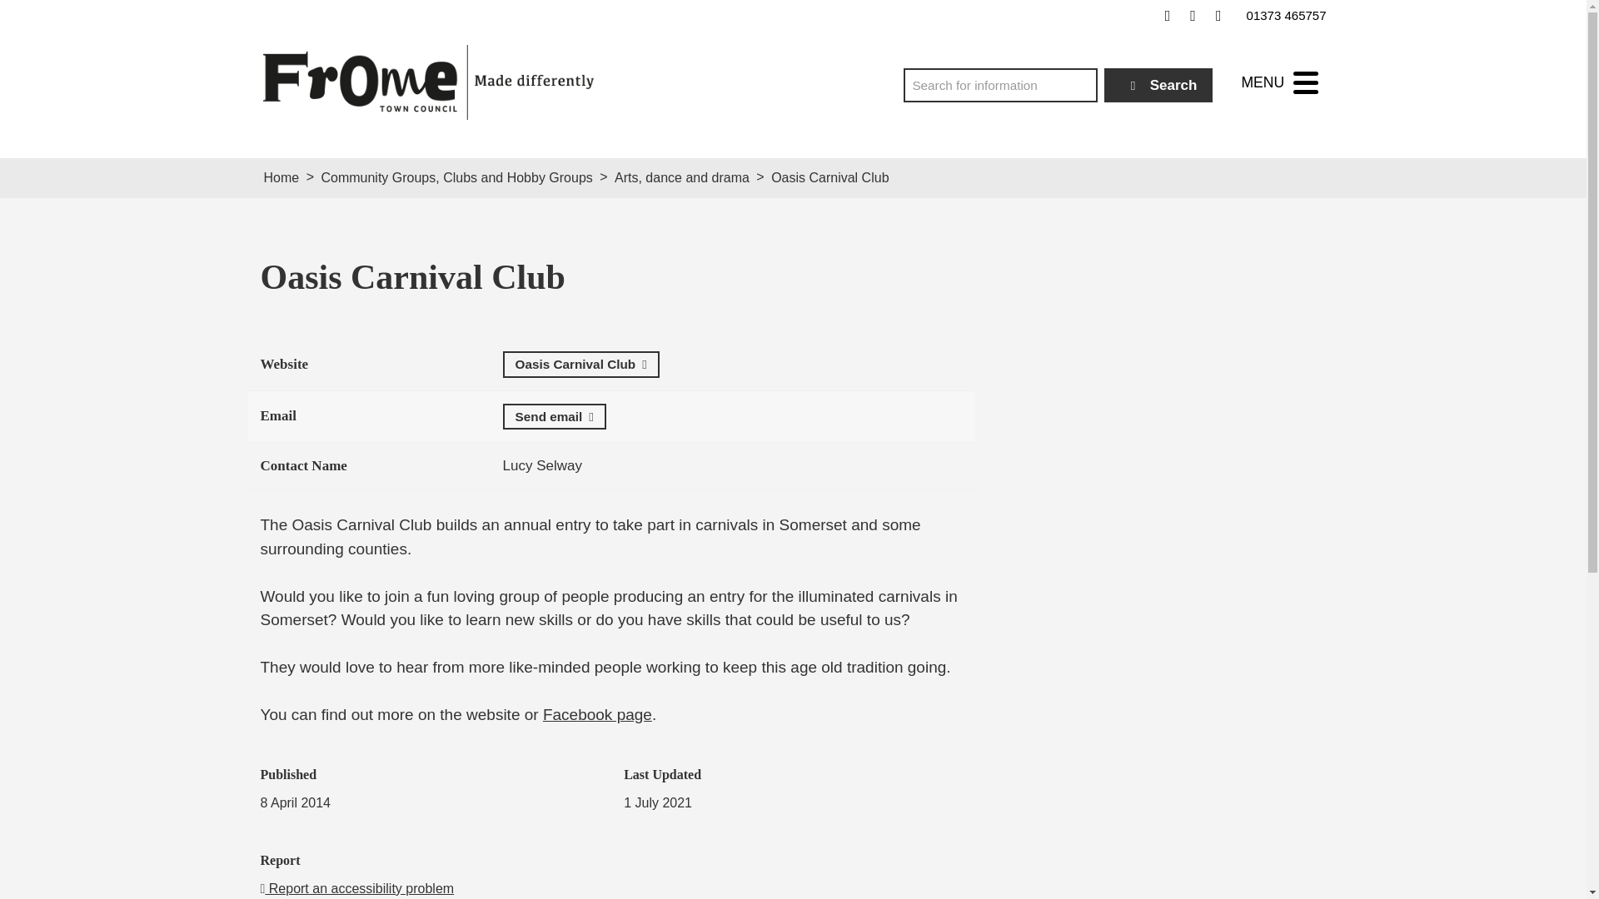 The width and height of the screenshot is (1599, 899). Describe the element at coordinates (1193, 15) in the screenshot. I see `Frome Town Council's Twitter` at that location.